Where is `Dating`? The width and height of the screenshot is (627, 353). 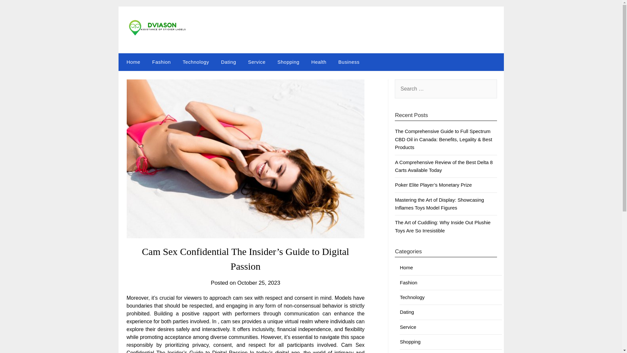 Dating is located at coordinates (407, 312).